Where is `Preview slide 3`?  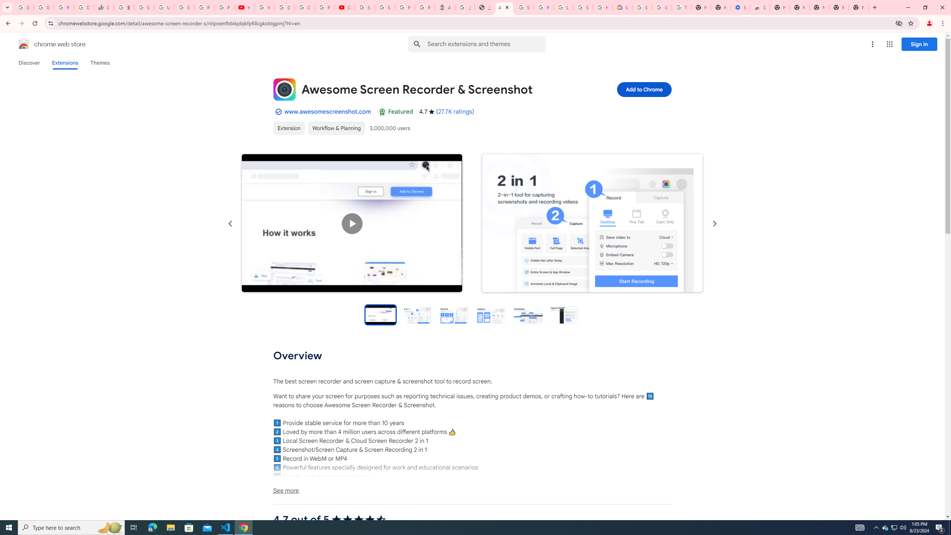
Preview slide 3 is located at coordinates (454, 314).